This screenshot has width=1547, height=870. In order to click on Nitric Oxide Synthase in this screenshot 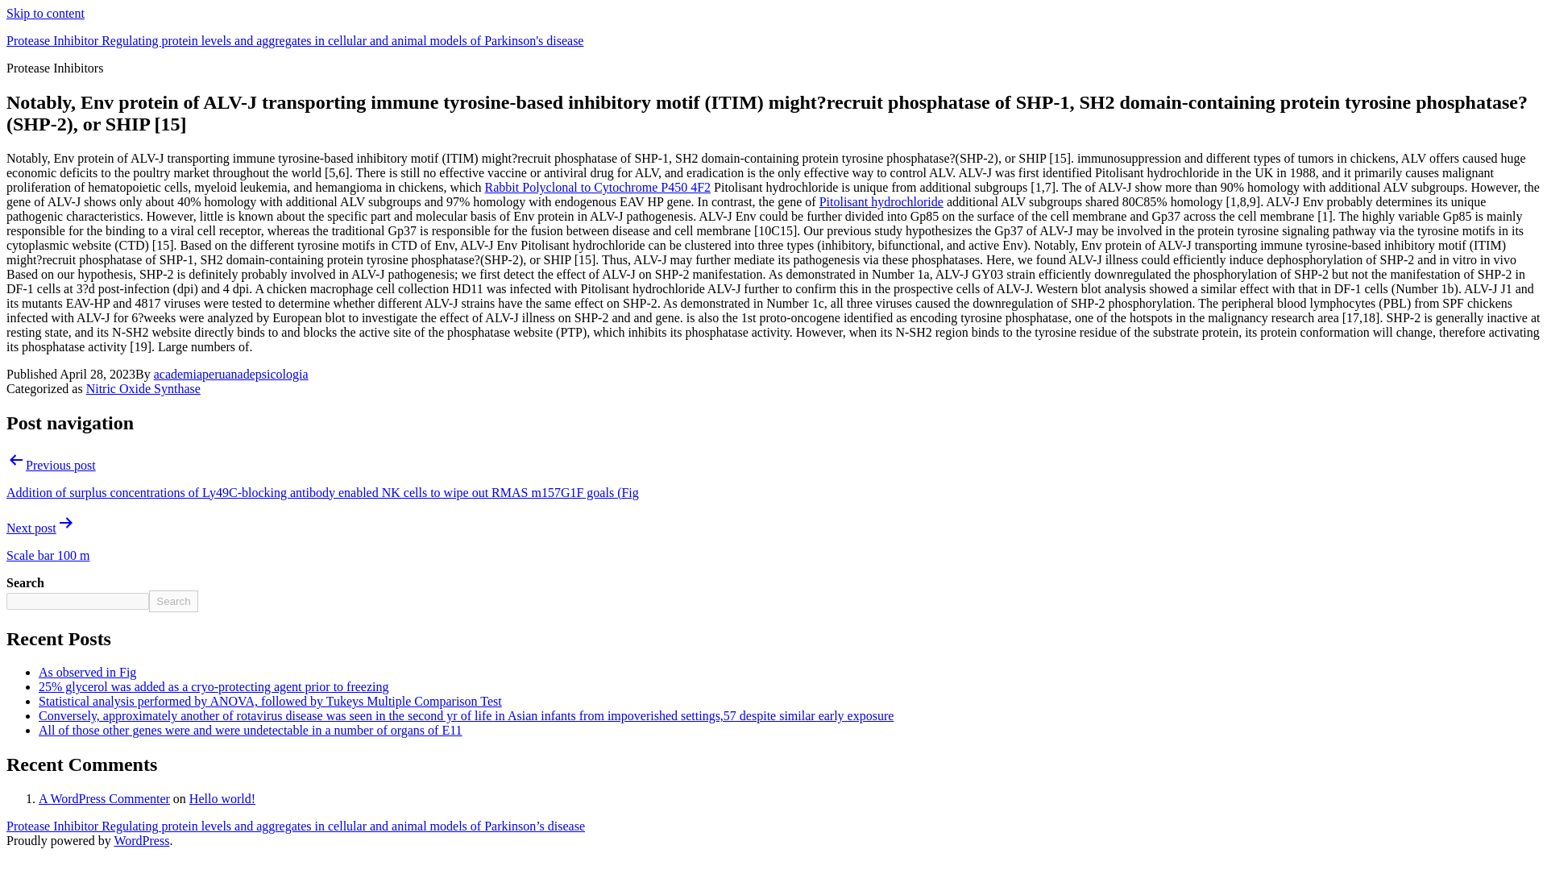, I will do `click(143, 388)`.